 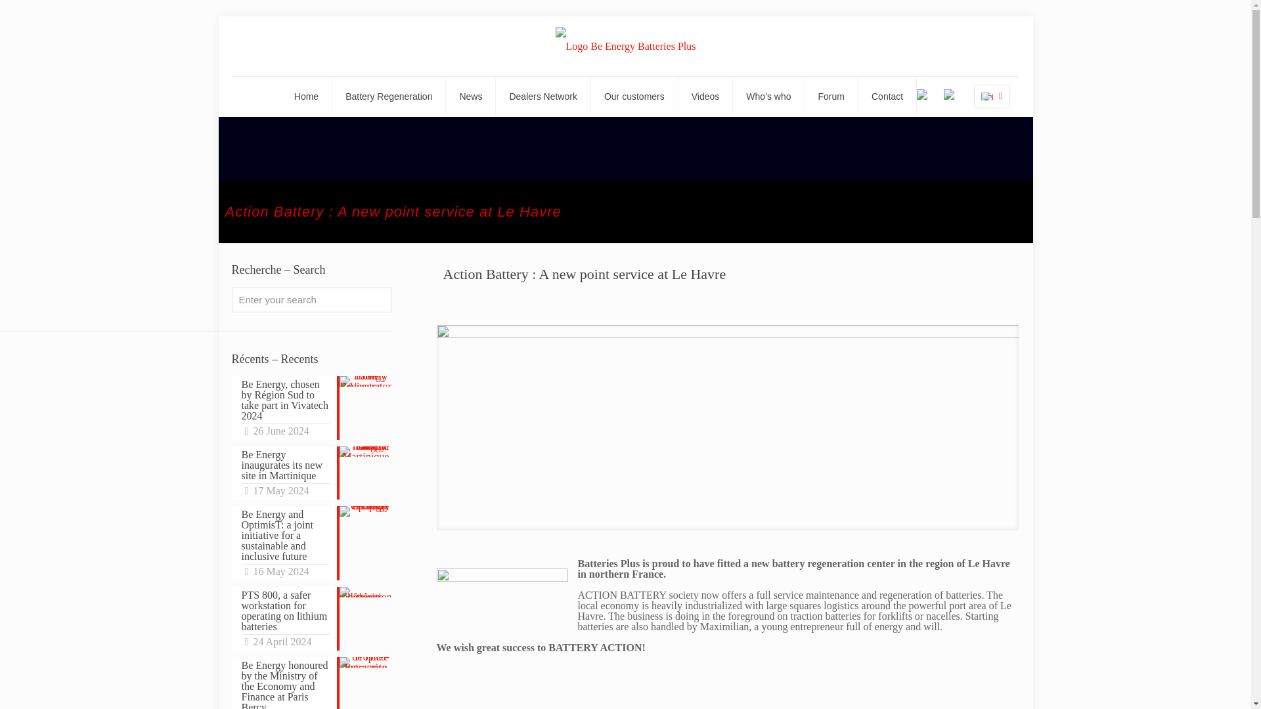 What do you see at coordinates (705, 96) in the screenshot?
I see `Videos` at bounding box center [705, 96].